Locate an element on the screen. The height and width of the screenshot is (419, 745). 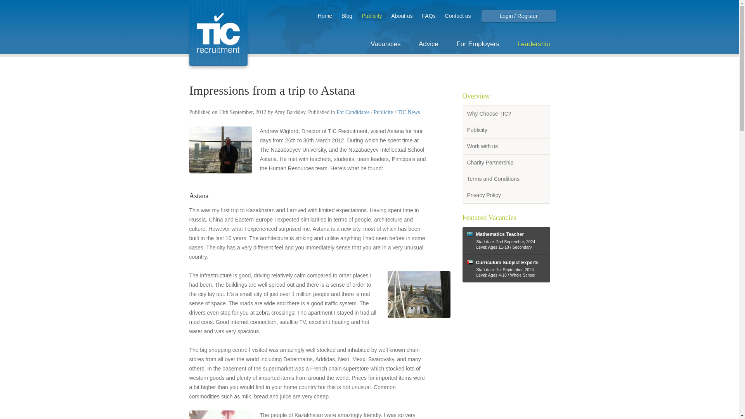
TIC Recruitment - Specialists in International Teaching Jobs is located at coordinates (218, 36).